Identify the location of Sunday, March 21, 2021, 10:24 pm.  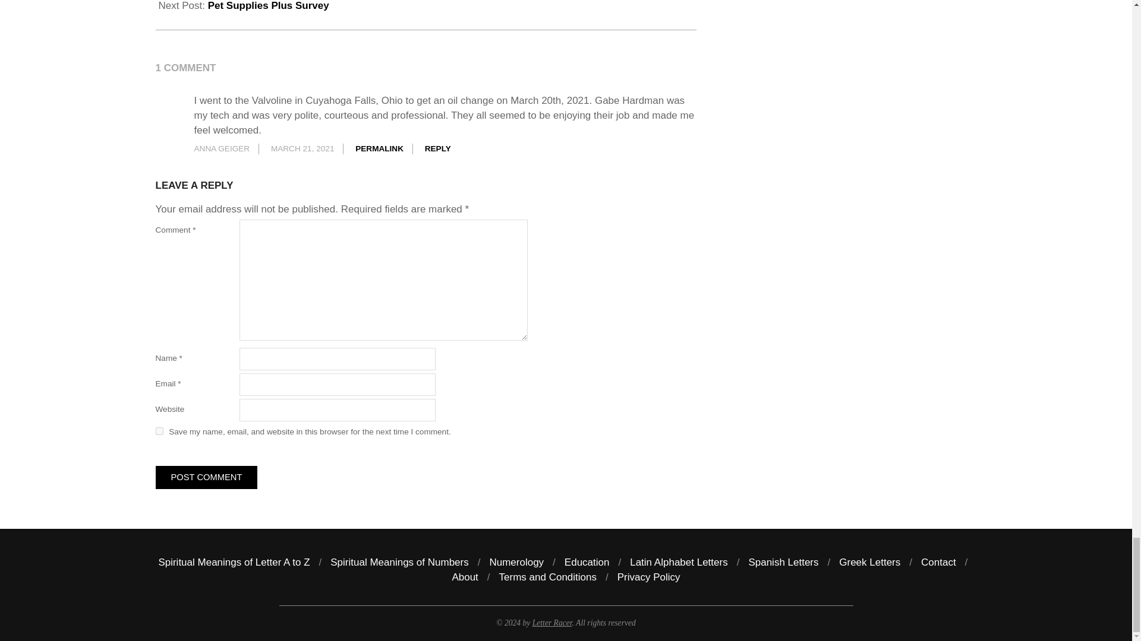
(302, 148).